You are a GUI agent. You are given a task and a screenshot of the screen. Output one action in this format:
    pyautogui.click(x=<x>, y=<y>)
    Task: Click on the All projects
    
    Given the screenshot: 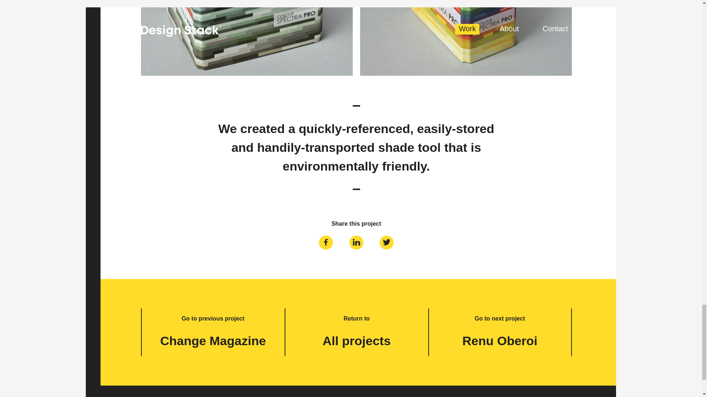 What is the action you would take?
    pyautogui.click(x=356, y=341)
    